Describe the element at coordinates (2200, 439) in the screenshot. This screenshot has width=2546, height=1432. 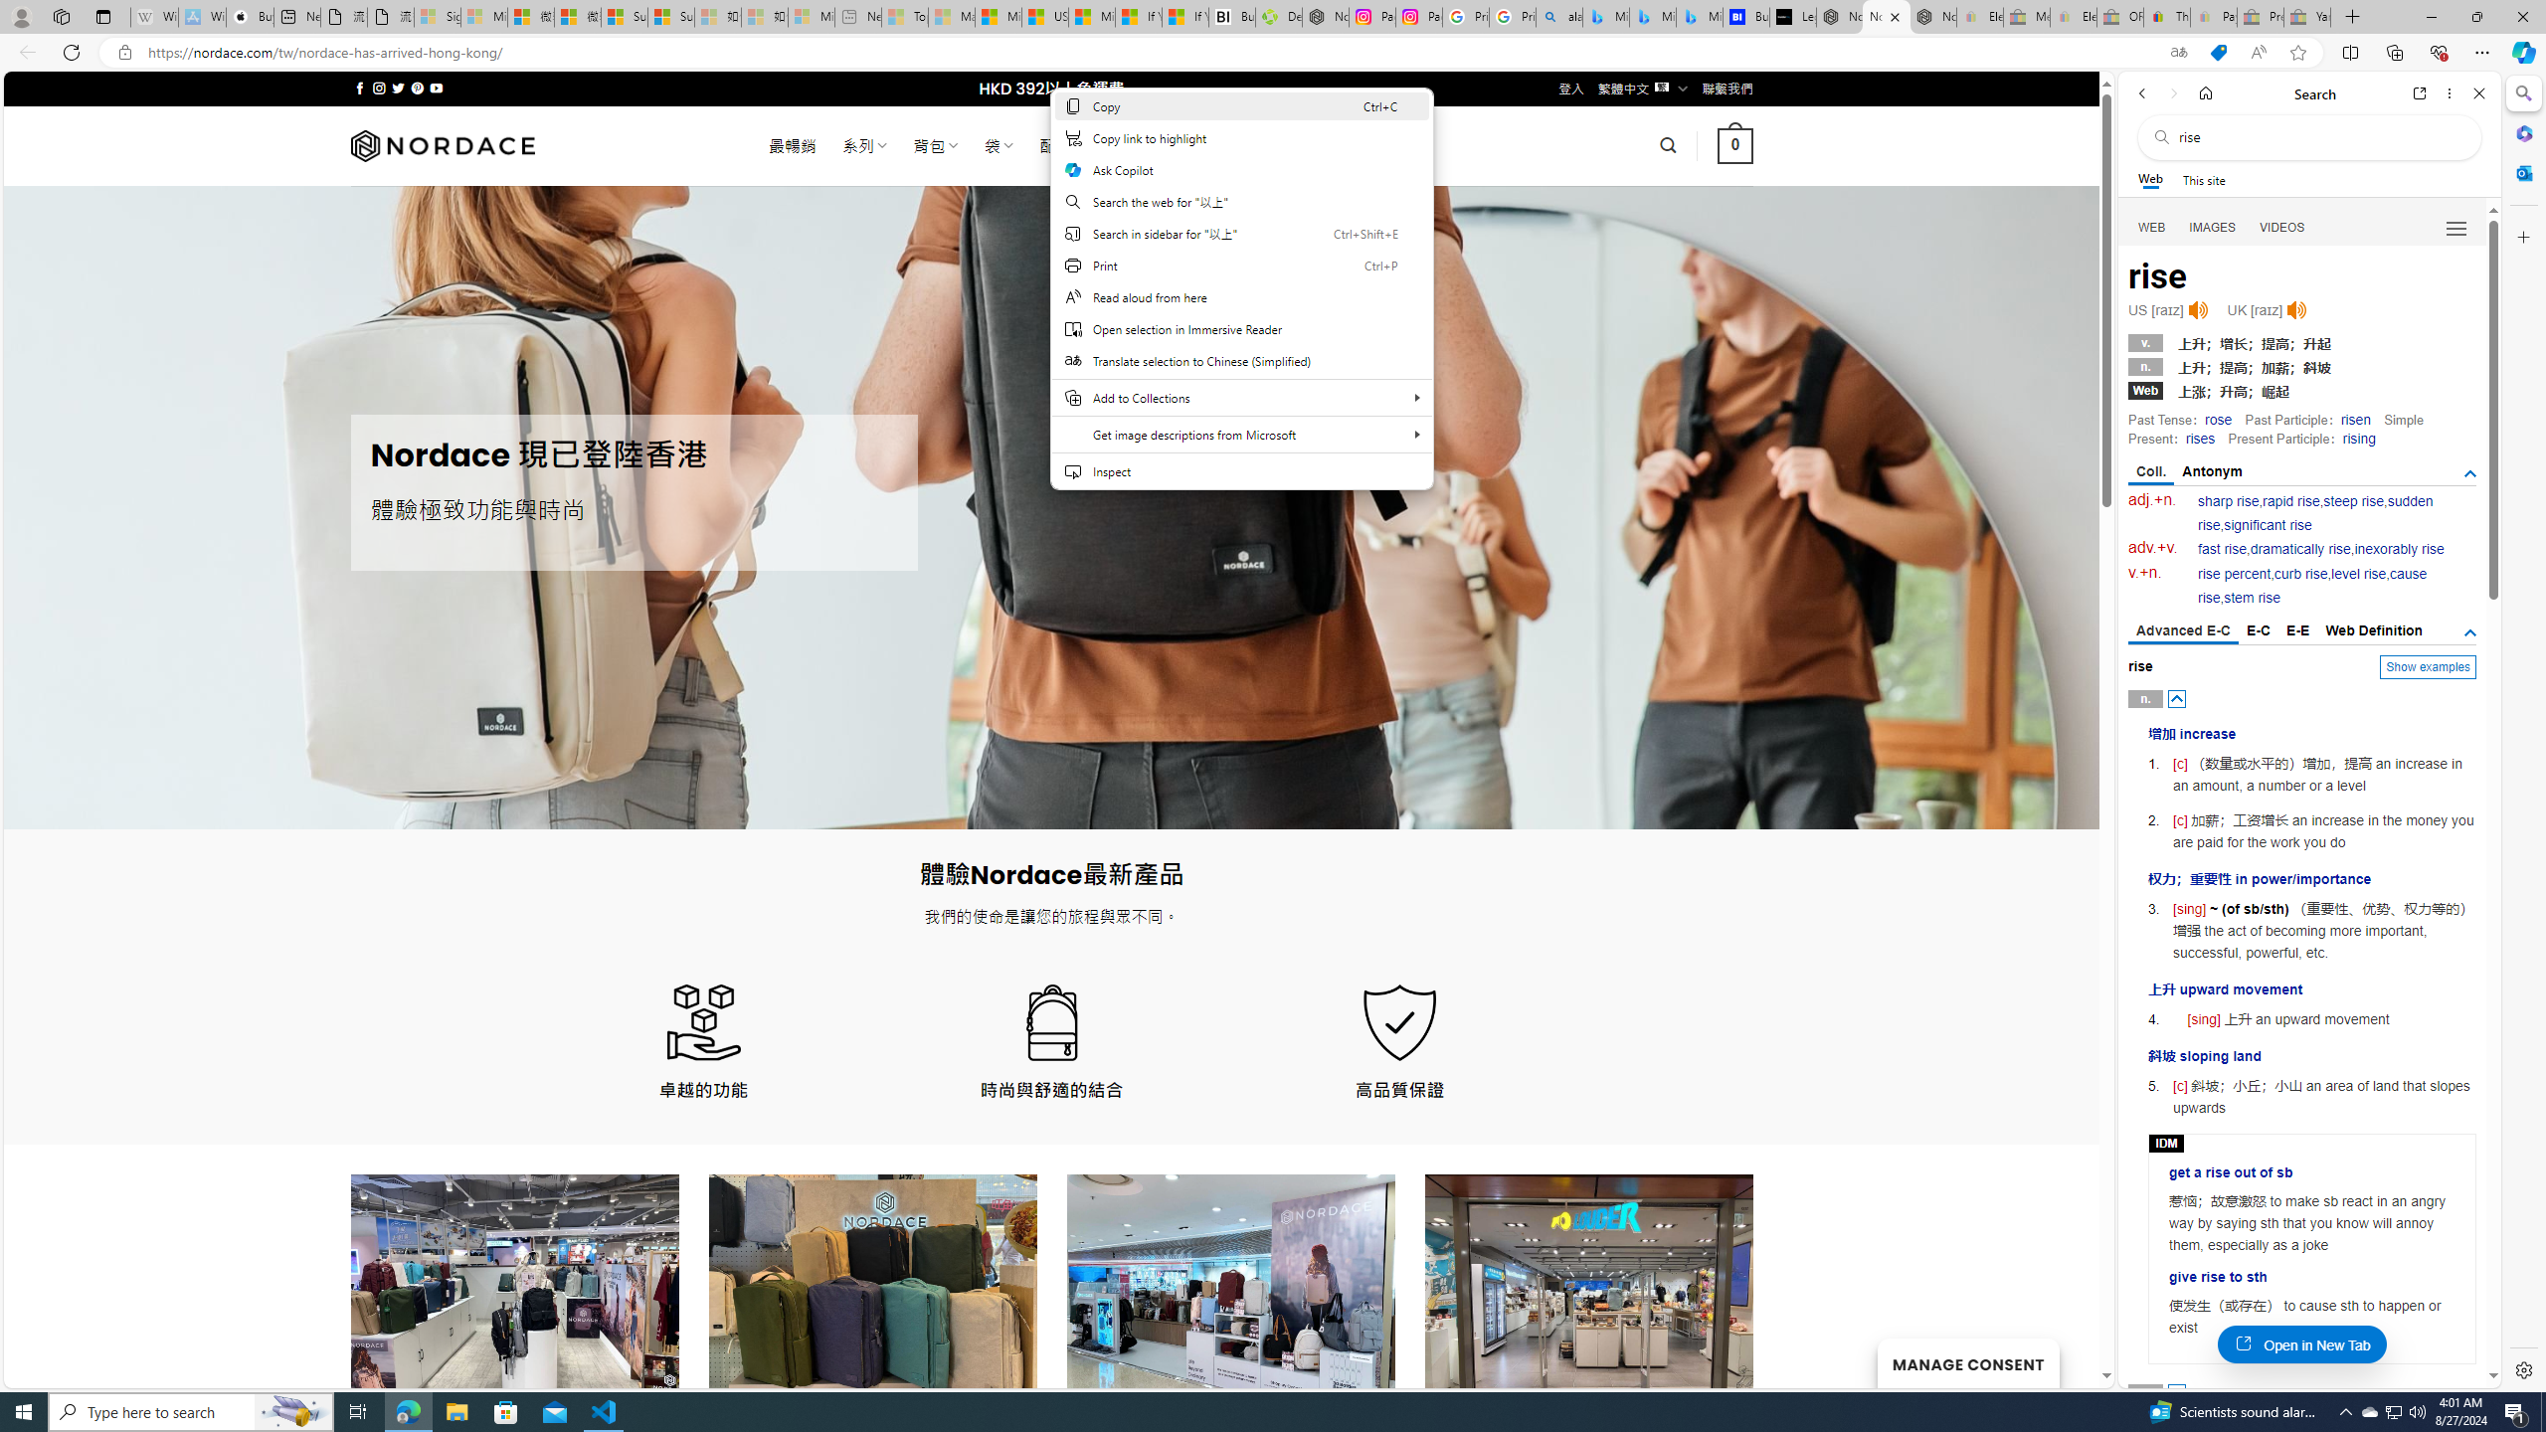
I see `rises` at that location.